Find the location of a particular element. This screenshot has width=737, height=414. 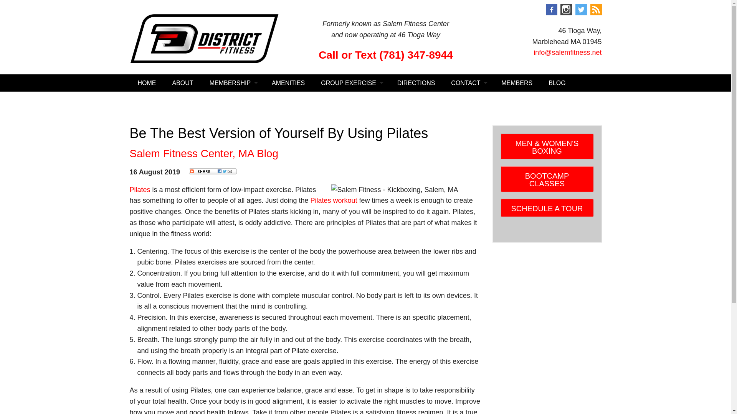

BOOTCAMP CLASSES is located at coordinates (547, 179).